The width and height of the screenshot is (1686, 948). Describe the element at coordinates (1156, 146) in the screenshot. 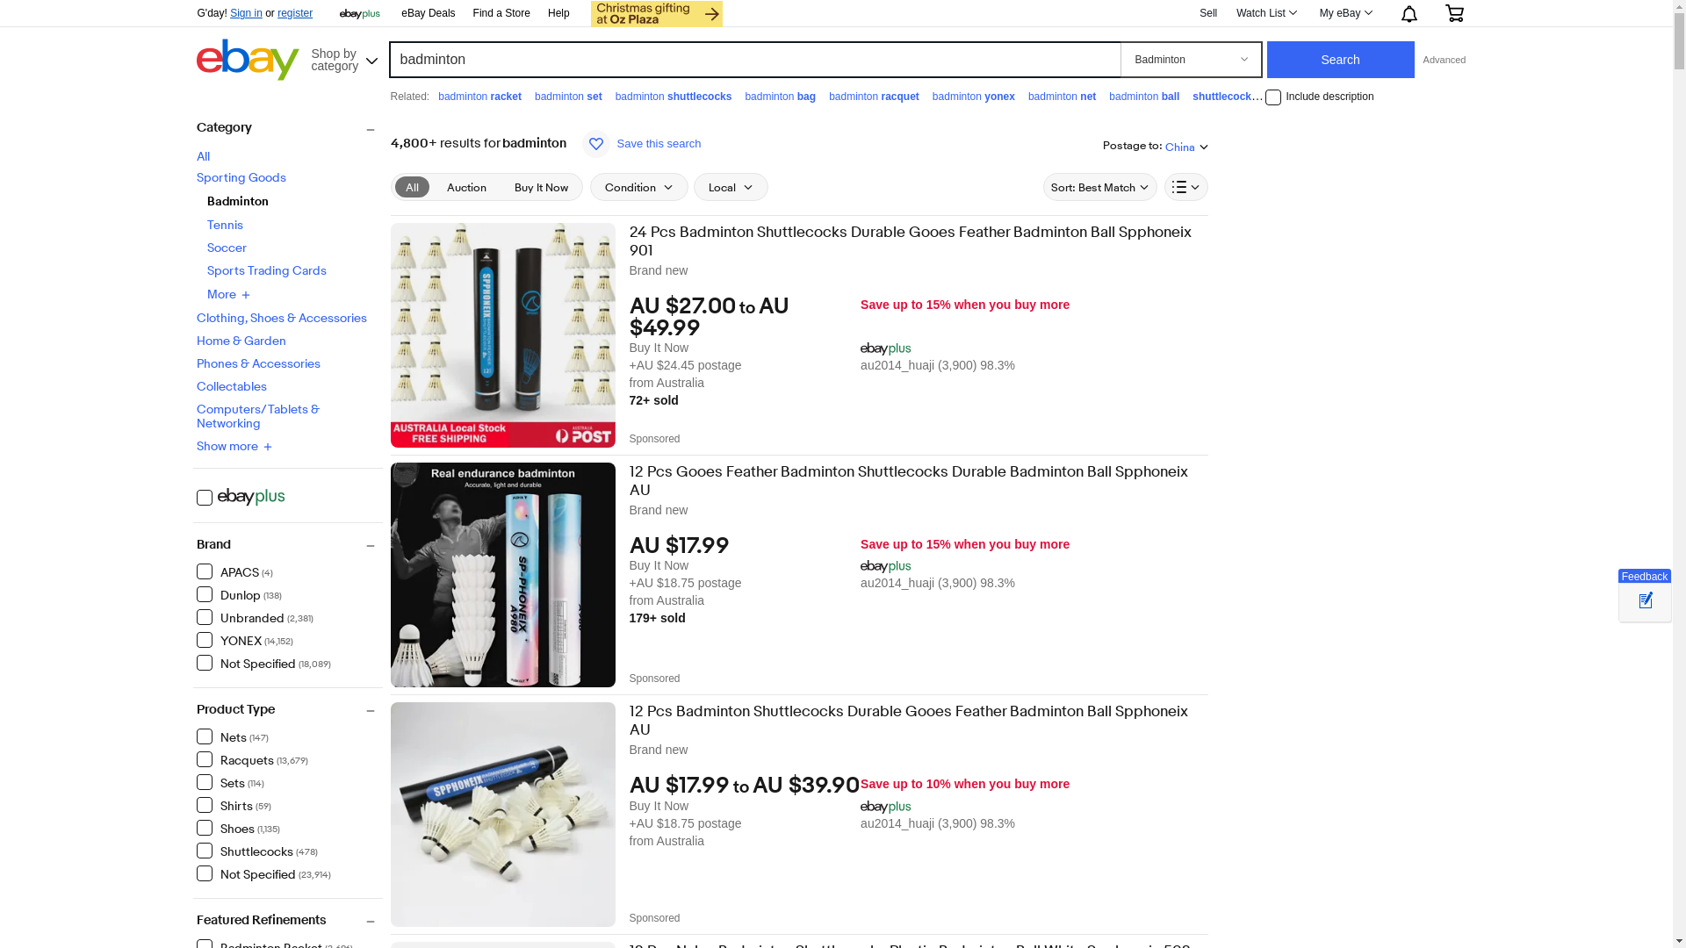

I see `Postage to: China` at that location.